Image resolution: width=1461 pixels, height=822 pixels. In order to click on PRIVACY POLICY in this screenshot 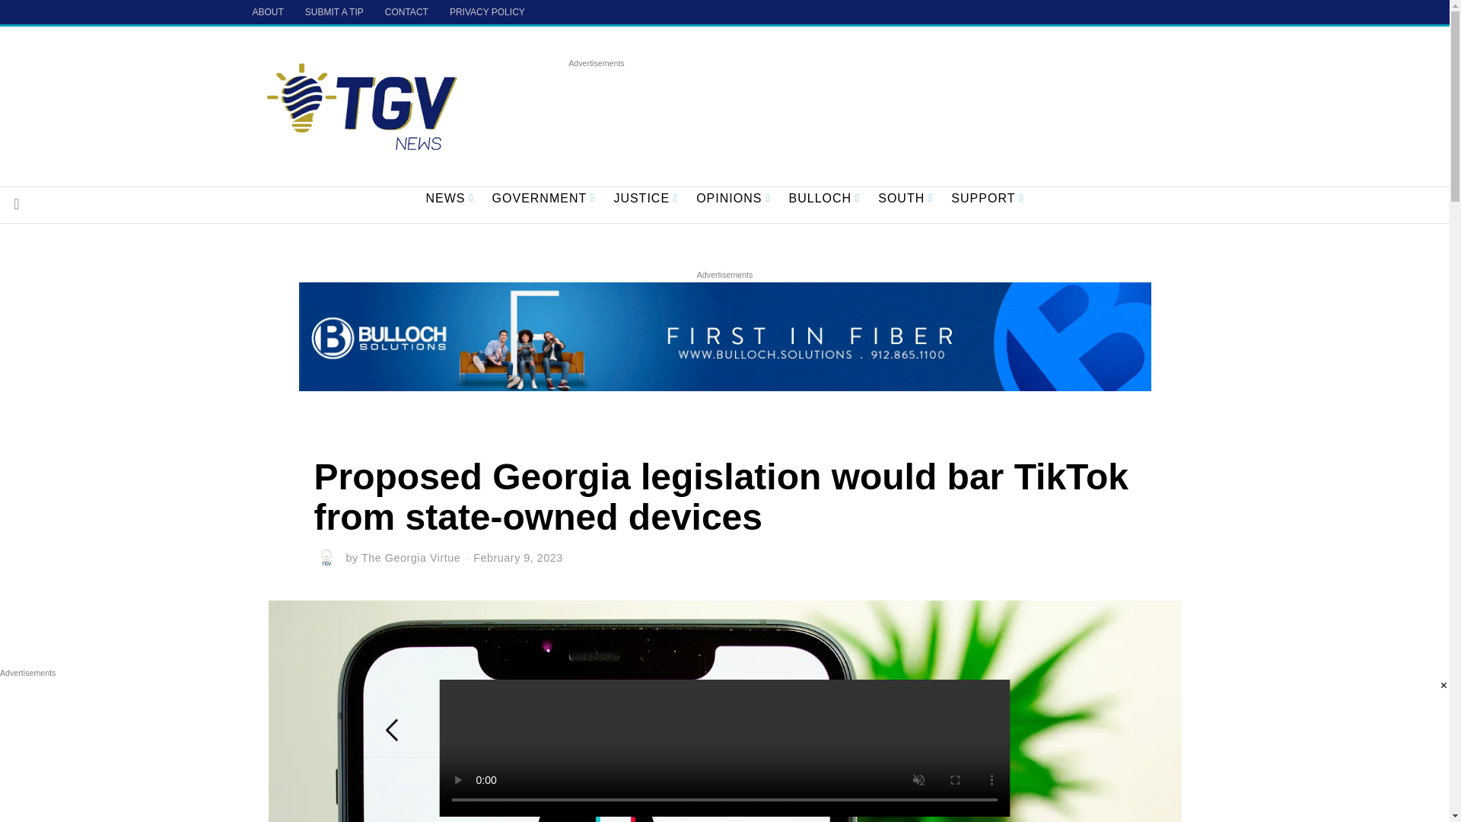, I will do `click(487, 12)`.